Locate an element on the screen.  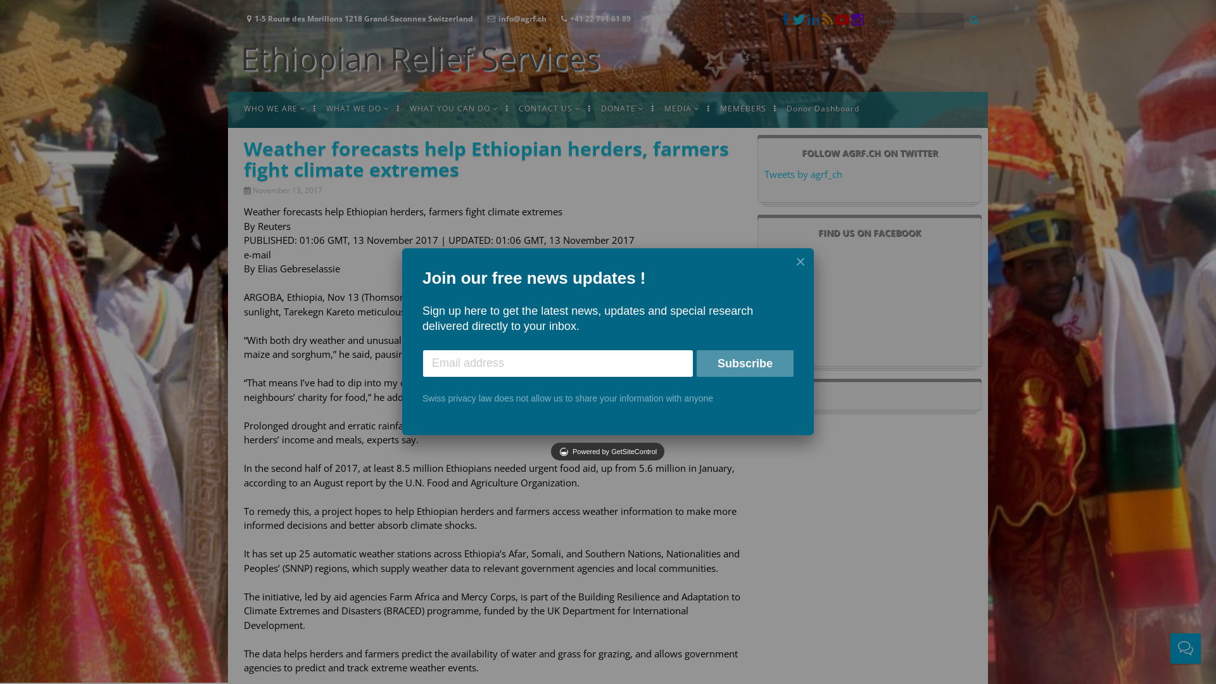
WHAT YOU CAN DO is located at coordinates (454, 108).